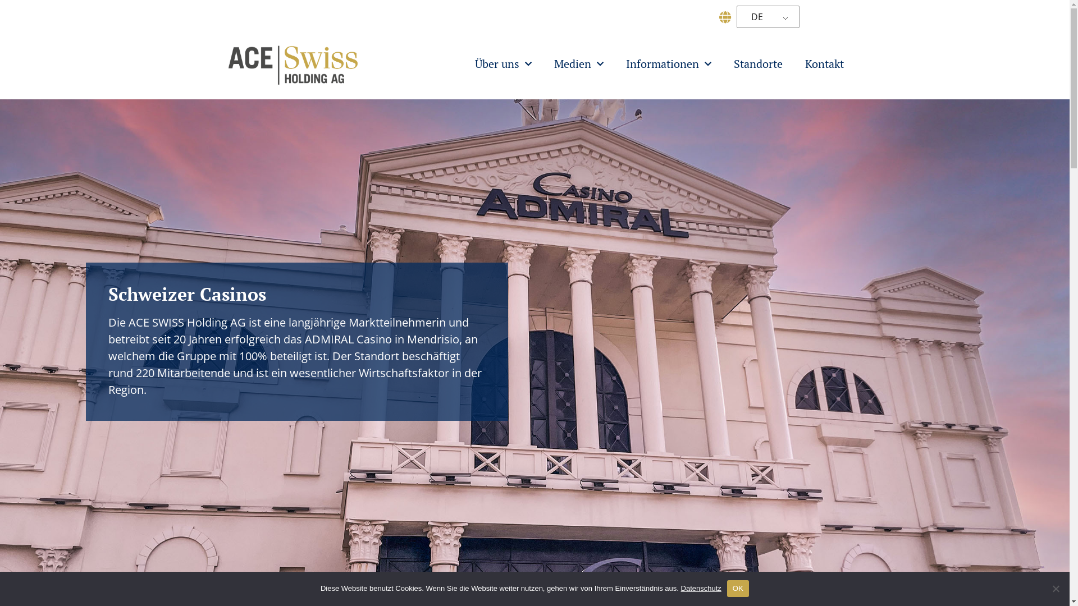 This screenshot has width=1078, height=606. Describe the element at coordinates (758, 64) in the screenshot. I see `Standorte` at that location.